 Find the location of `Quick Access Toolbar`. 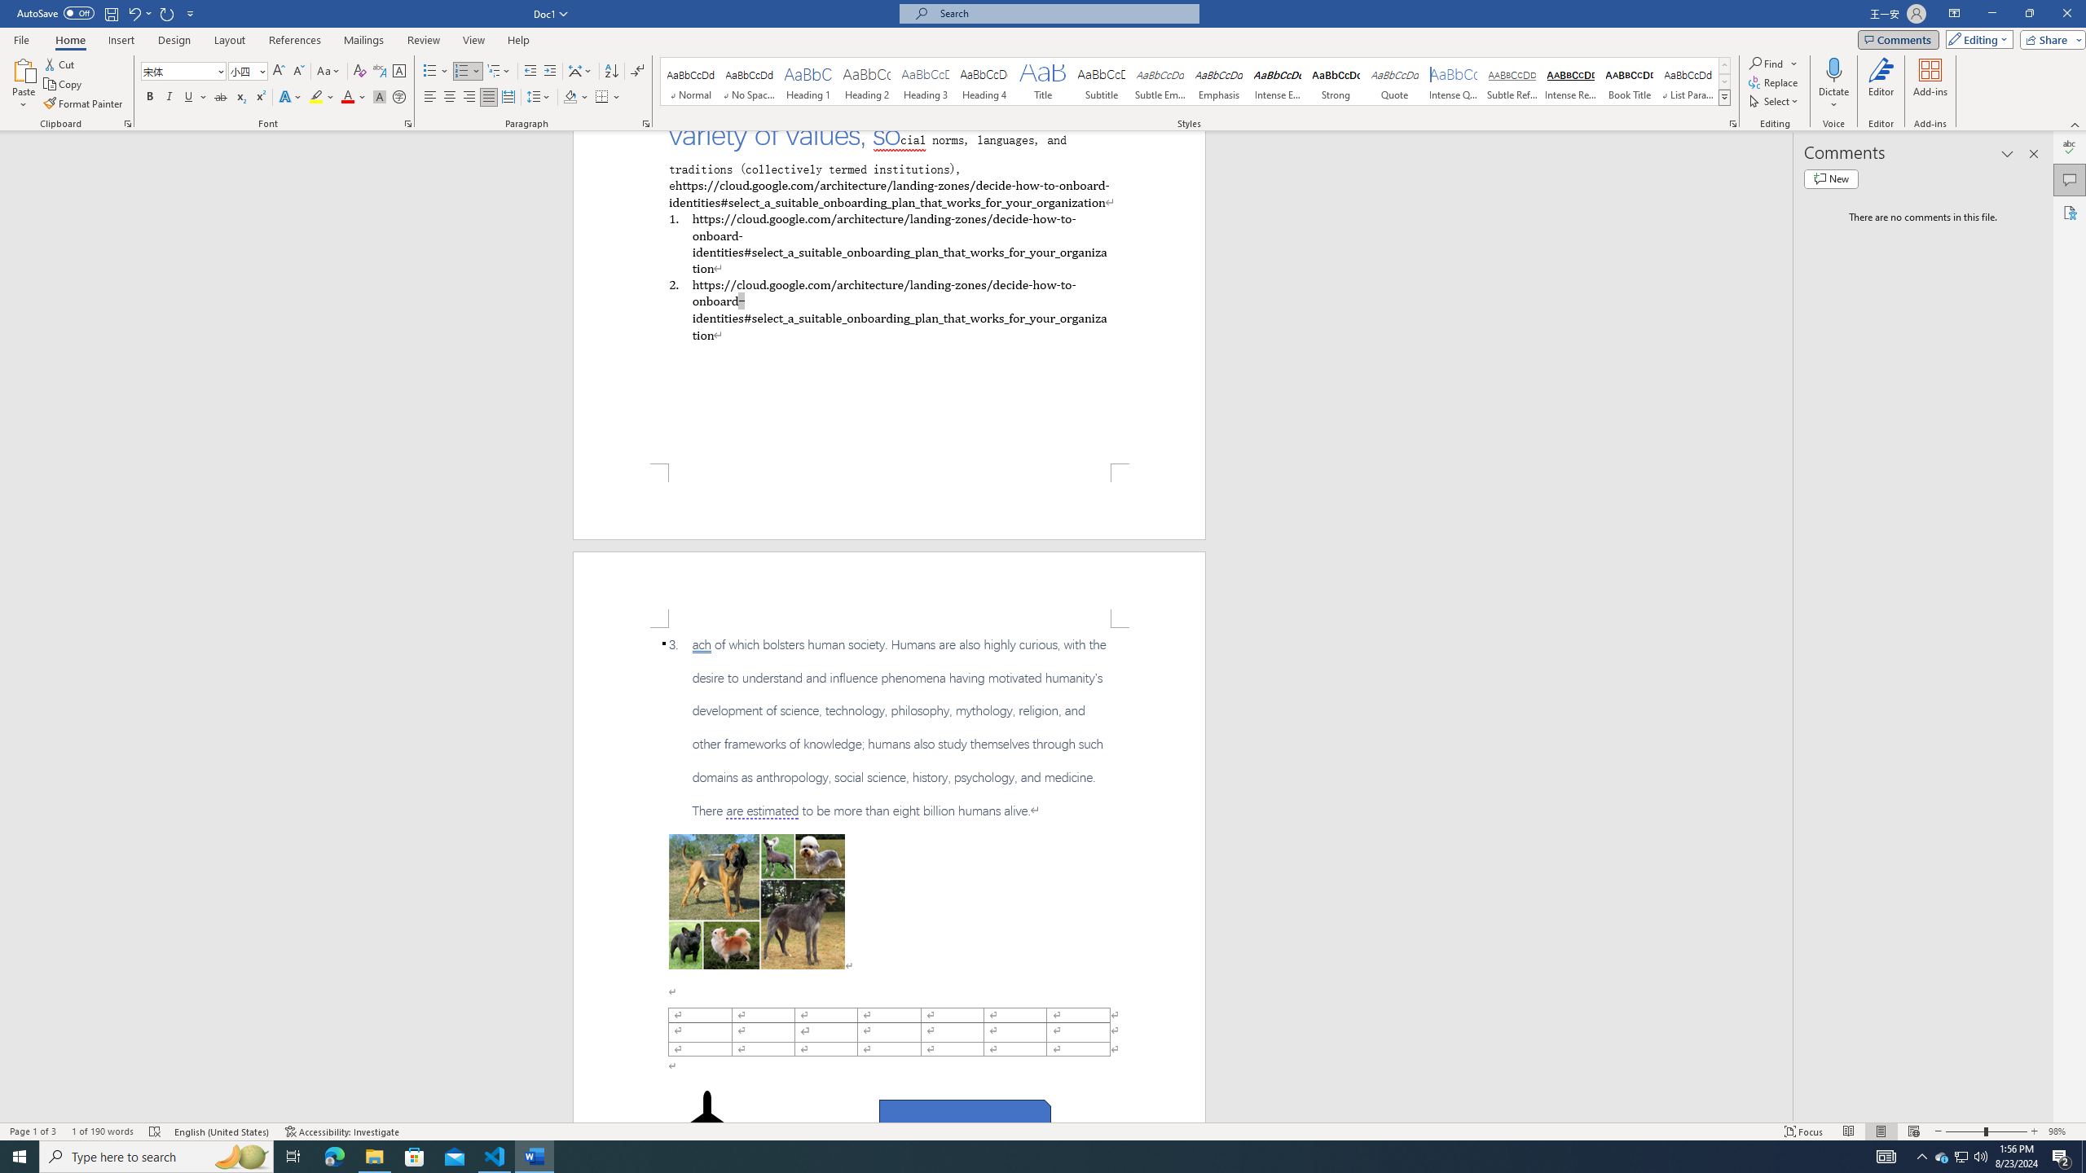

Quick Access Toolbar is located at coordinates (108, 14).